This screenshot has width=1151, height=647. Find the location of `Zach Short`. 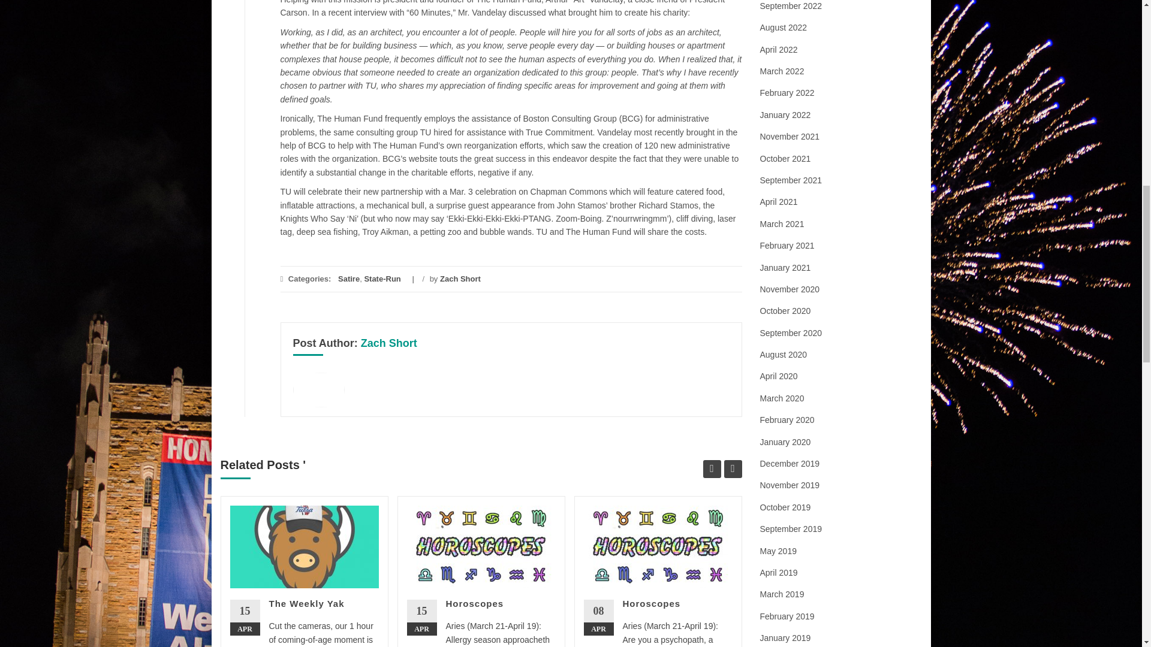

Zach Short is located at coordinates (388, 343).